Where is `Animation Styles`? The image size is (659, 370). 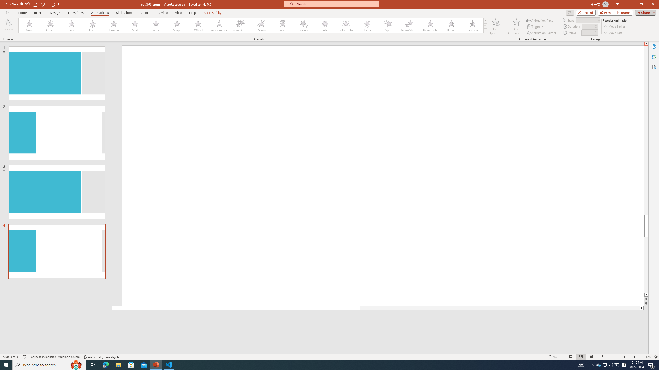
Animation Styles is located at coordinates (485, 31).